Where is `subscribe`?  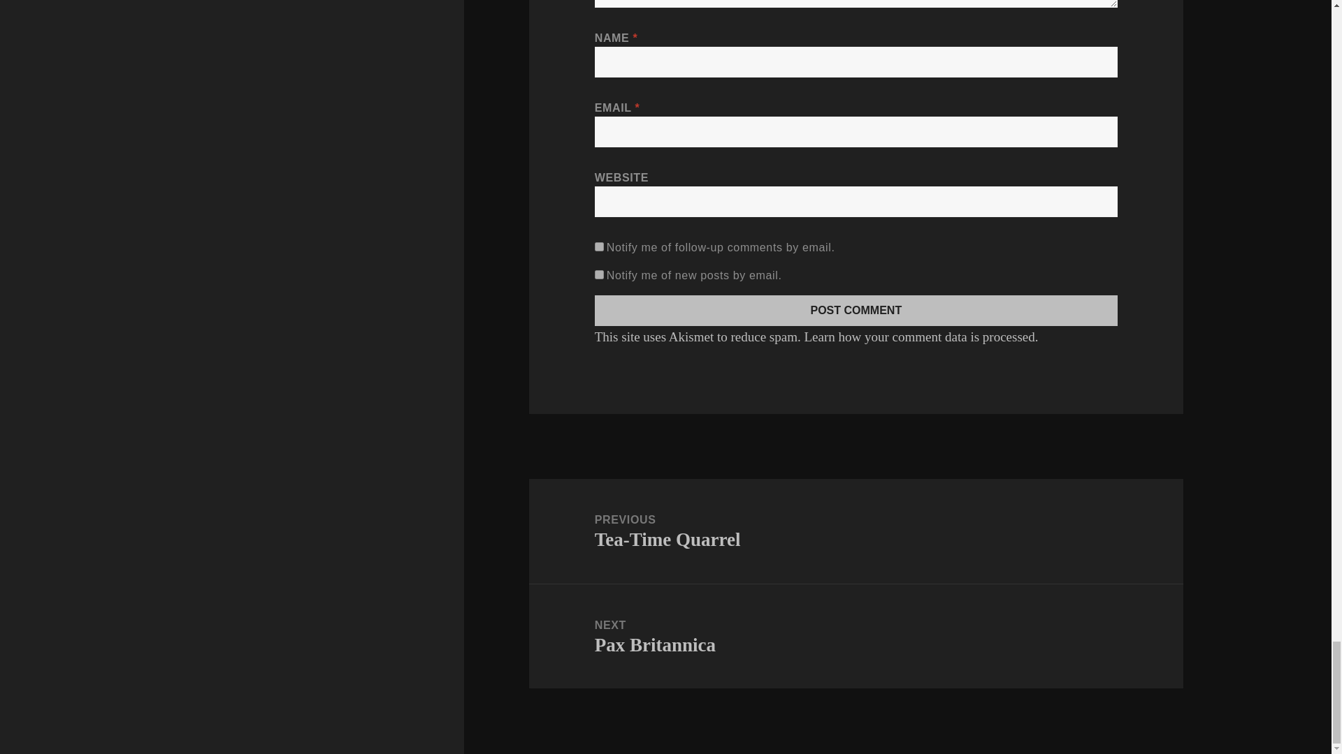 subscribe is located at coordinates (599, 246).